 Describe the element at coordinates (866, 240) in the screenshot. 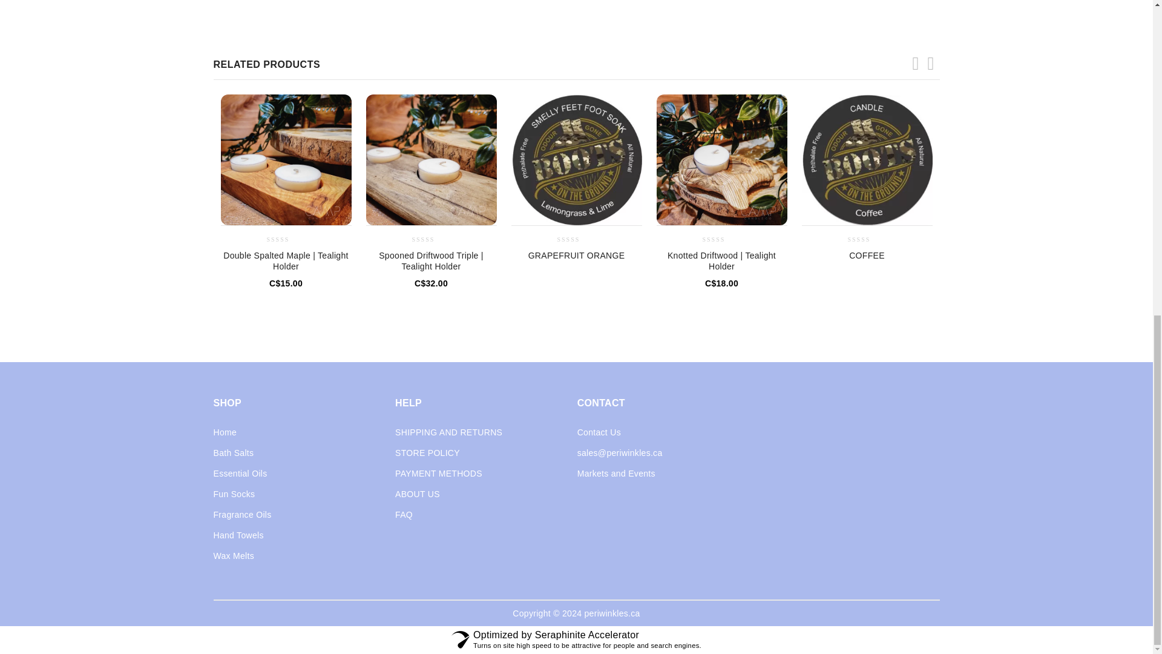

I see `Not yet rated` at that location.